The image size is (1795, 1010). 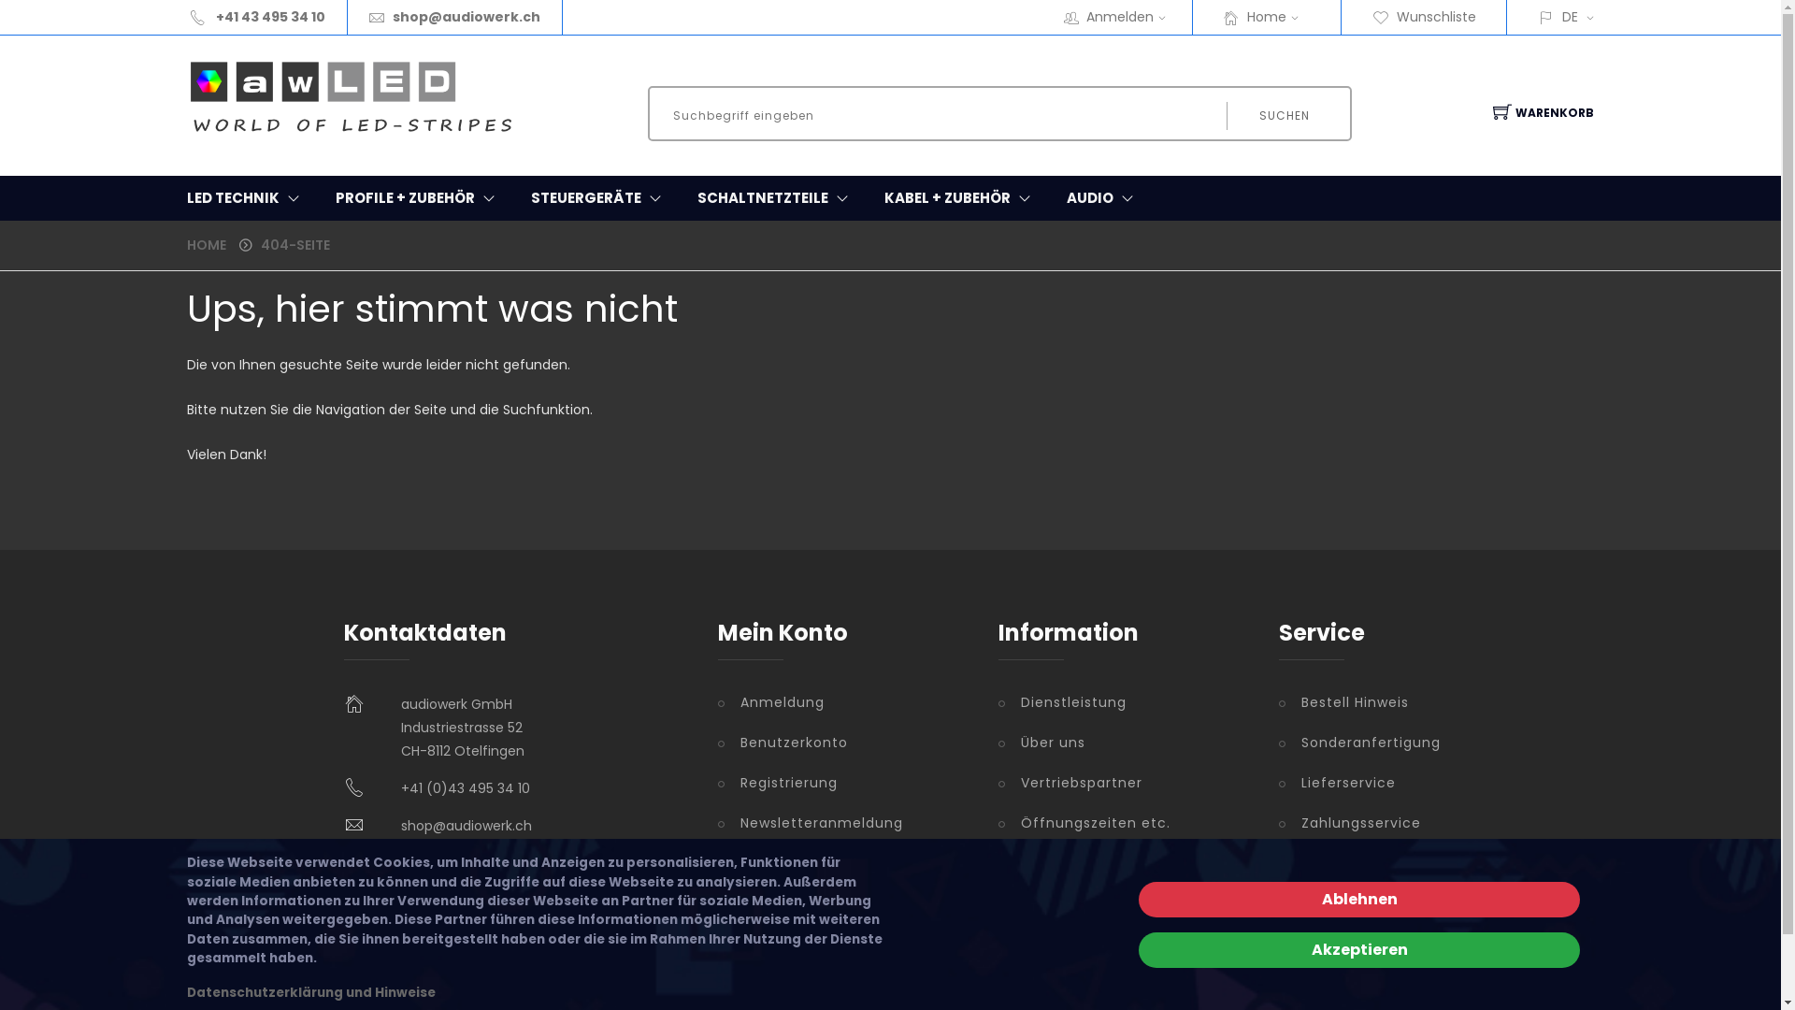 What do you see at coordinates (207, 245) in the screenshot?
I see `HOME` at bounding box center [207, 245].